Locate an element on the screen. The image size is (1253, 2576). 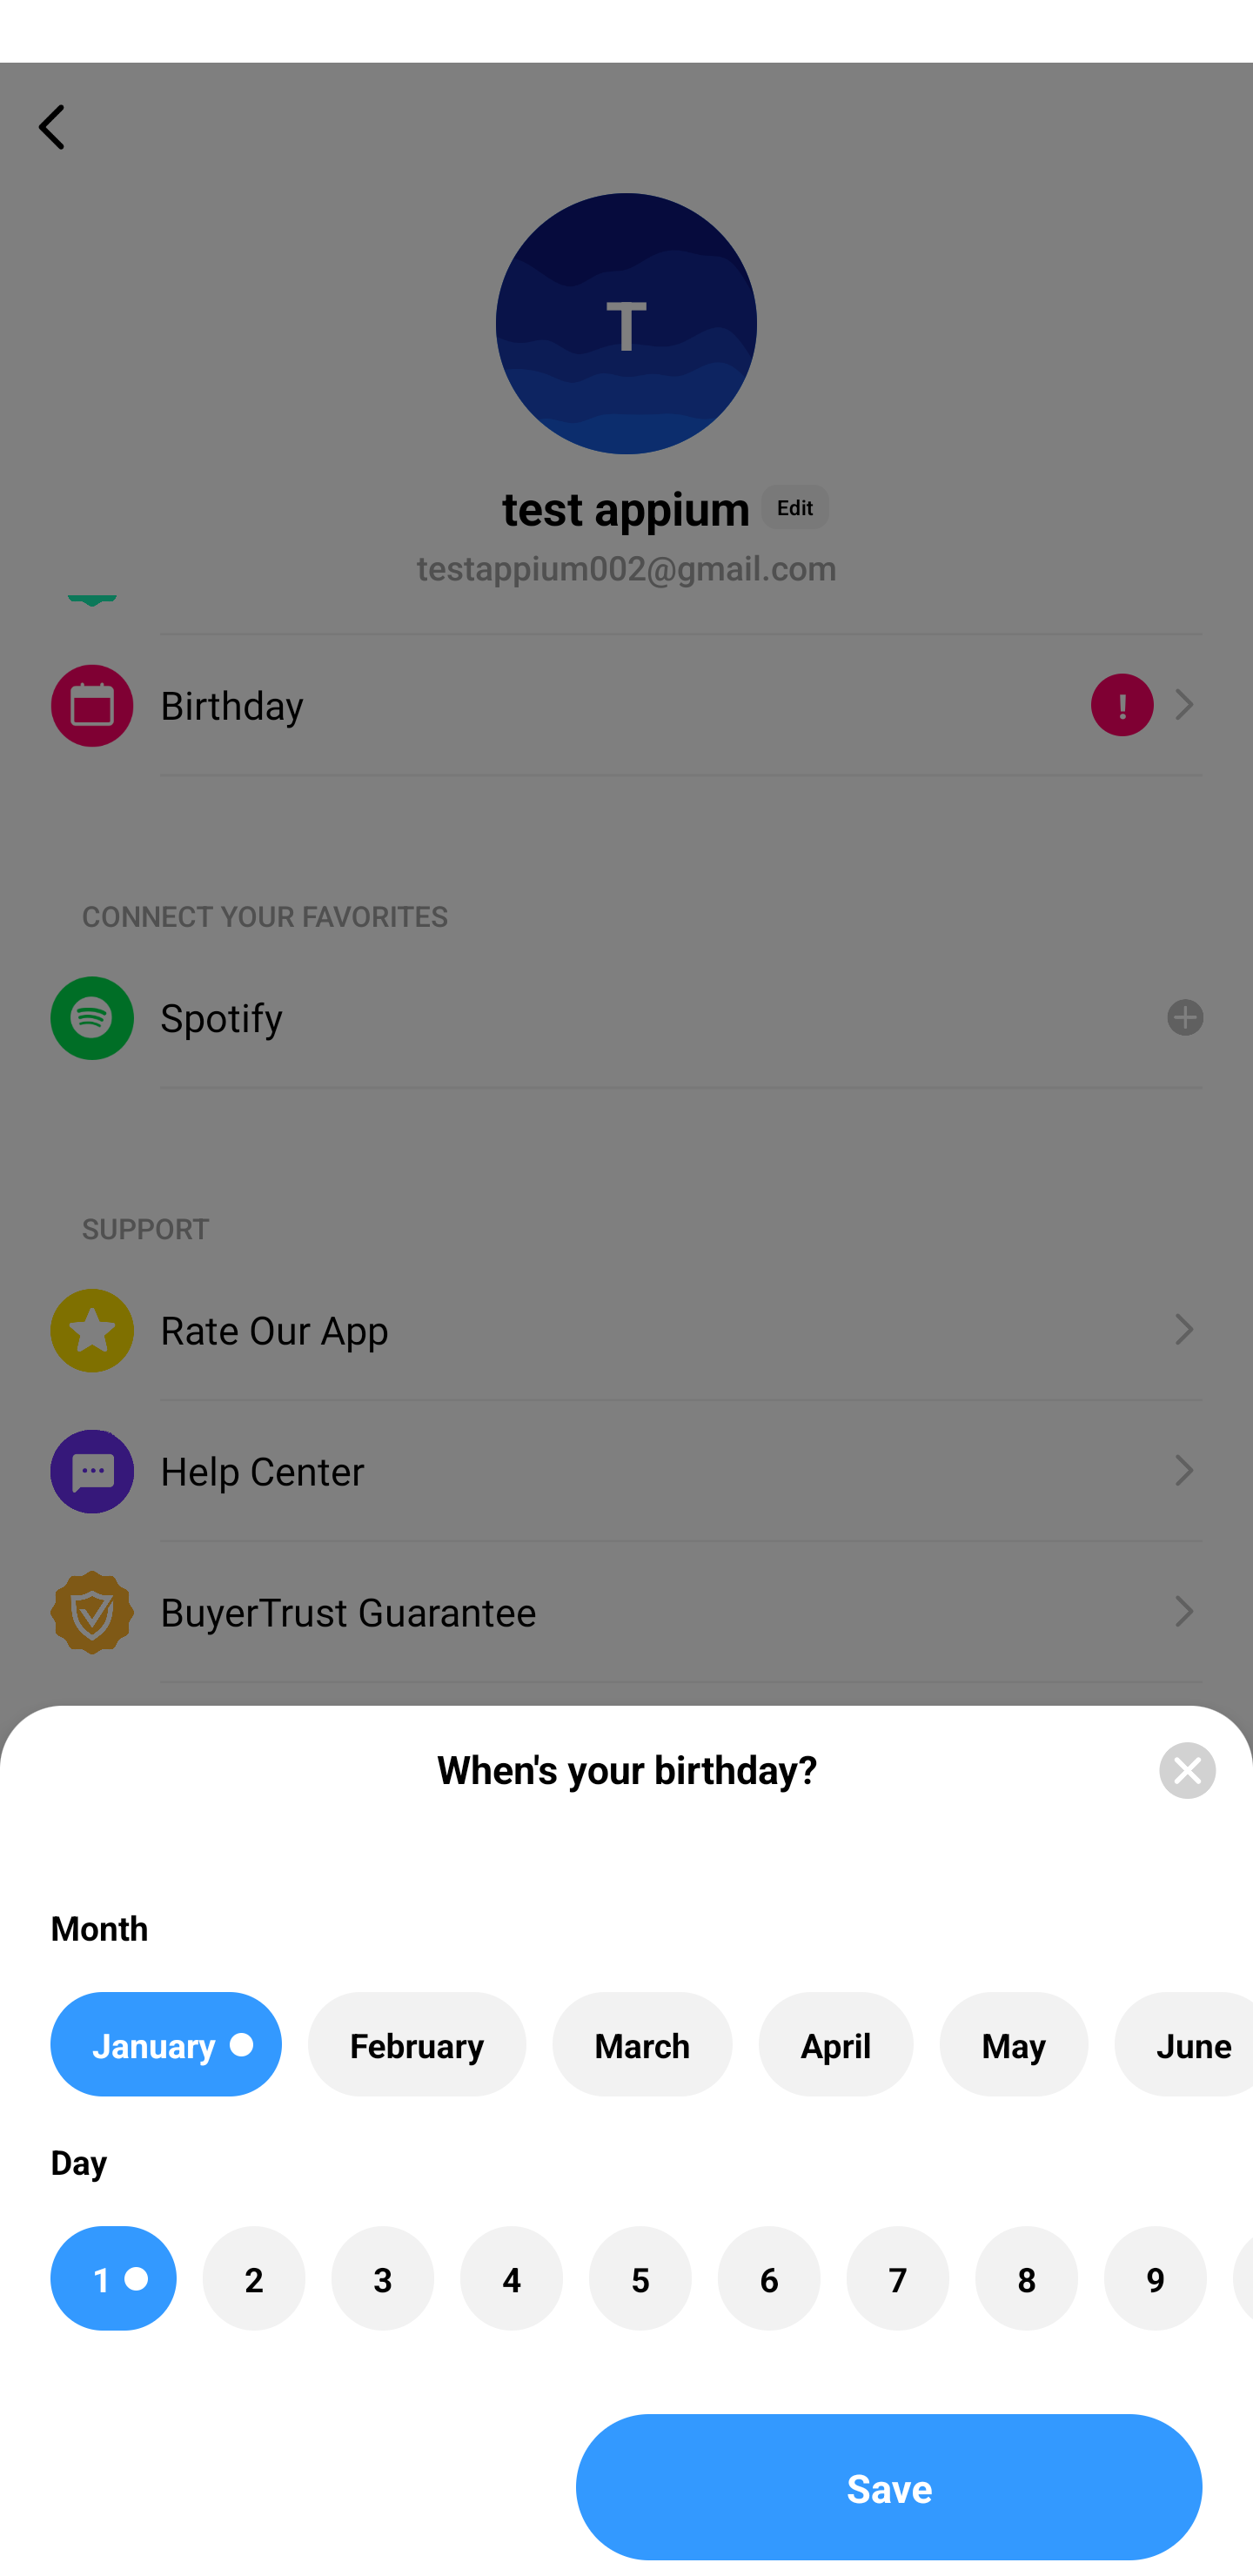
6 is located at coordinates (769, 2278).